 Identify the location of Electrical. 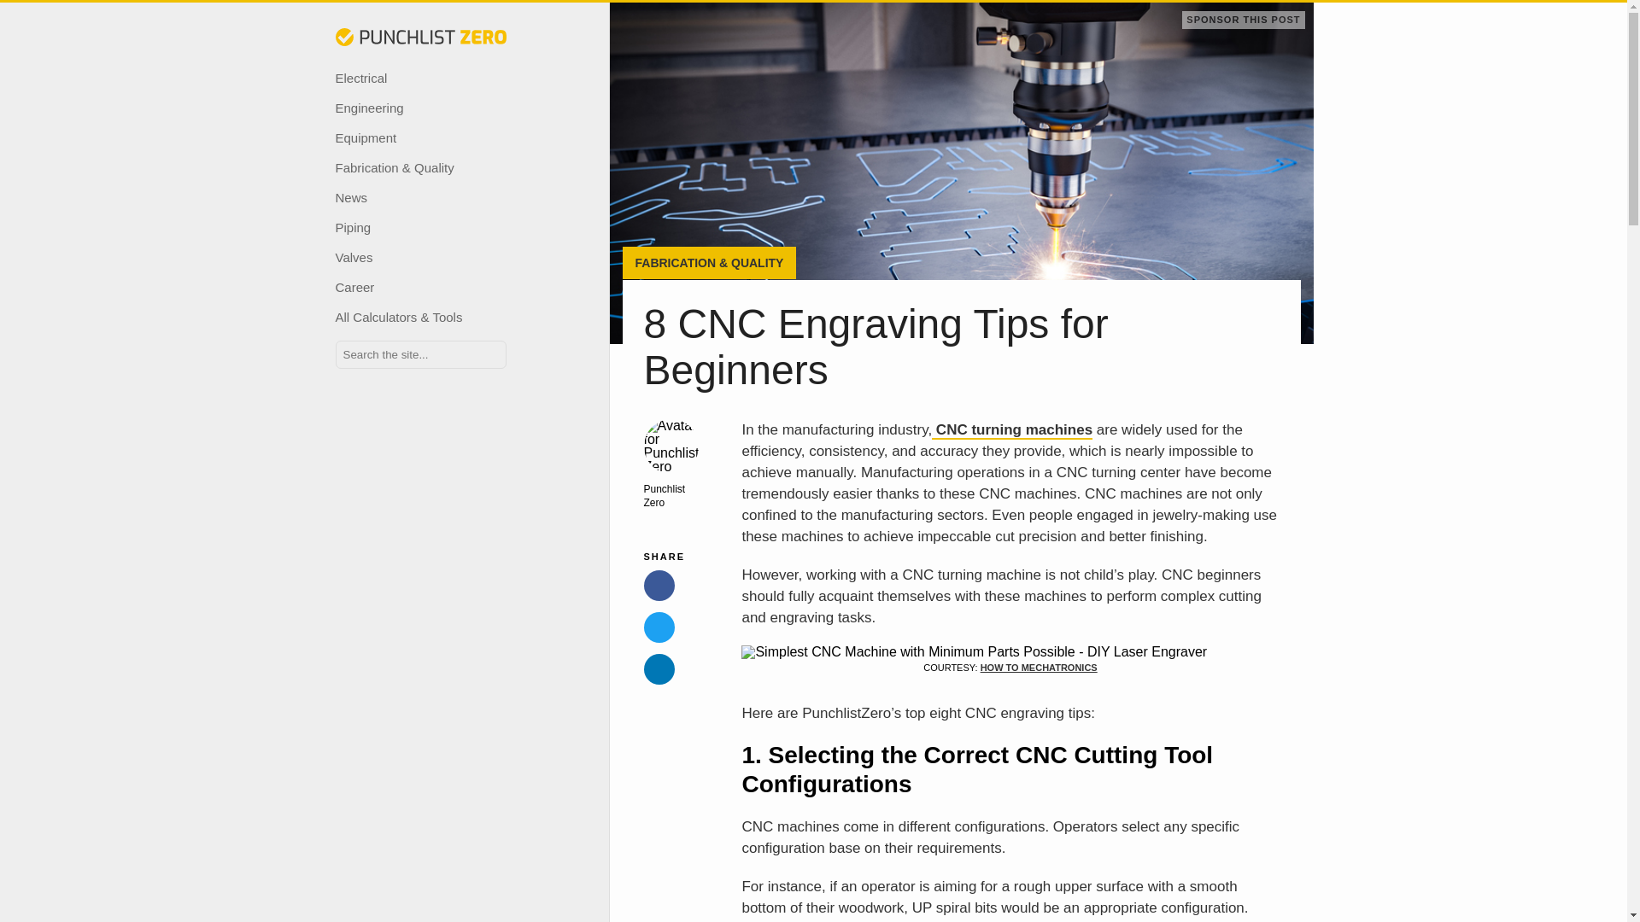
(429, 79).